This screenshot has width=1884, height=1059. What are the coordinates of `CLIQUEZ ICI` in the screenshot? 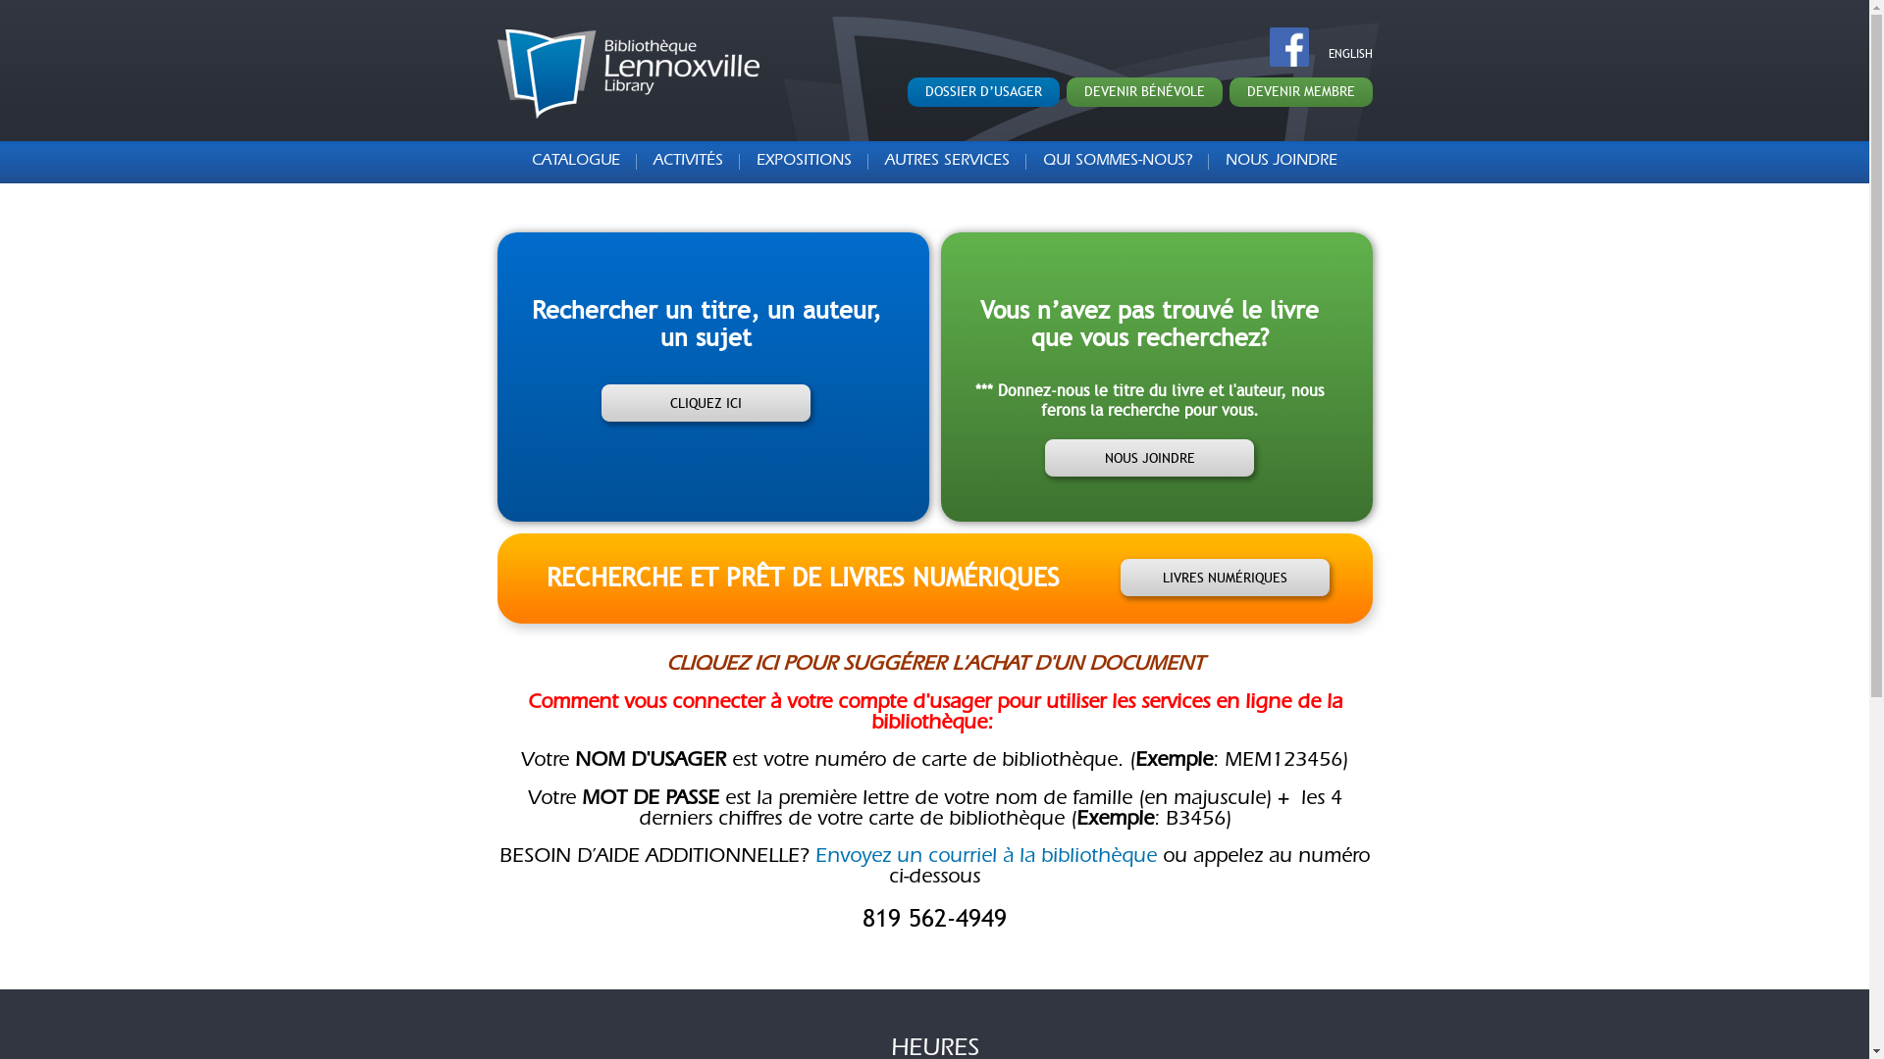 It's located at (706, 406).